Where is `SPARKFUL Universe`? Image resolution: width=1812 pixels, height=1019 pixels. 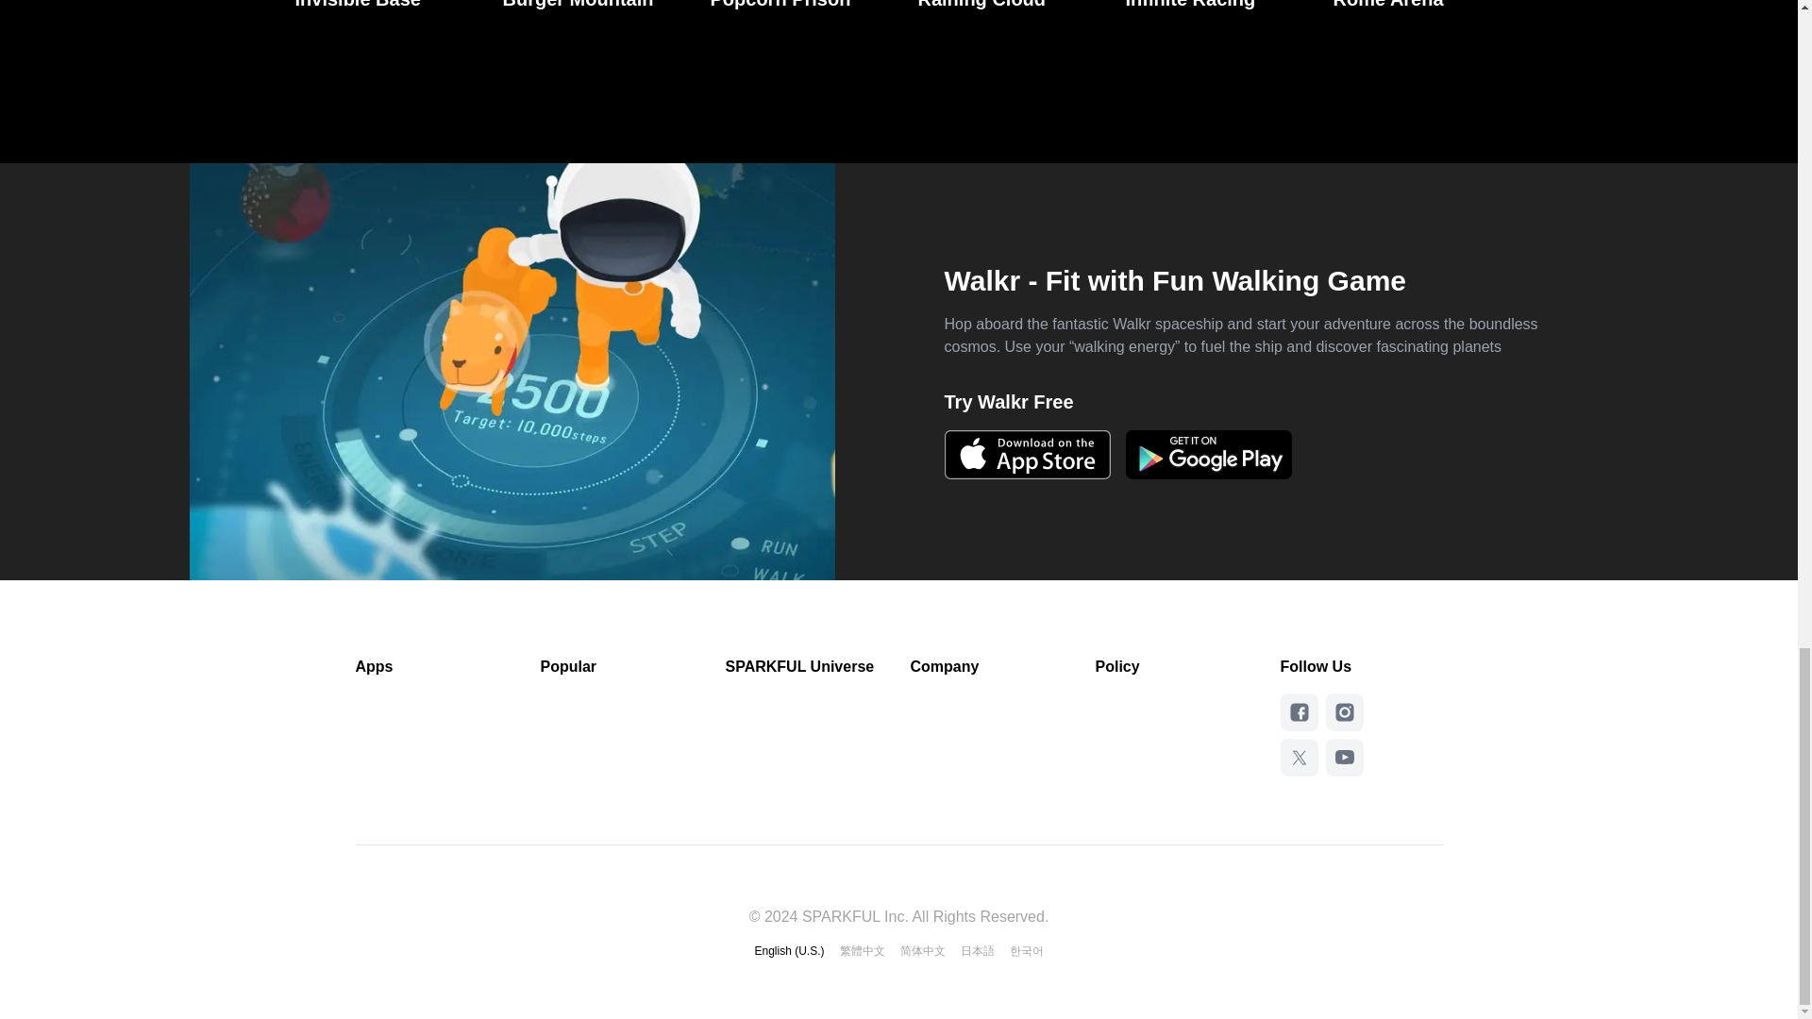
SPARKFUL Universe is located at coordinates (806, 667).